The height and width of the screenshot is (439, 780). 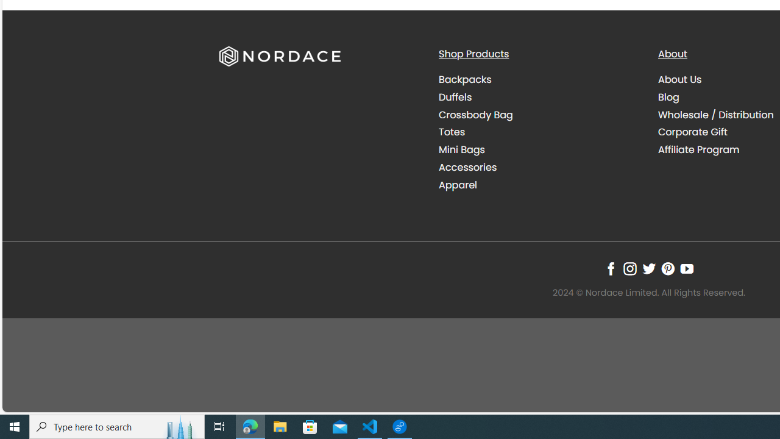 What do you see at coordinates (468, 167) in the screenshot?
I see `Accessories` at bounding box center [468, 167].